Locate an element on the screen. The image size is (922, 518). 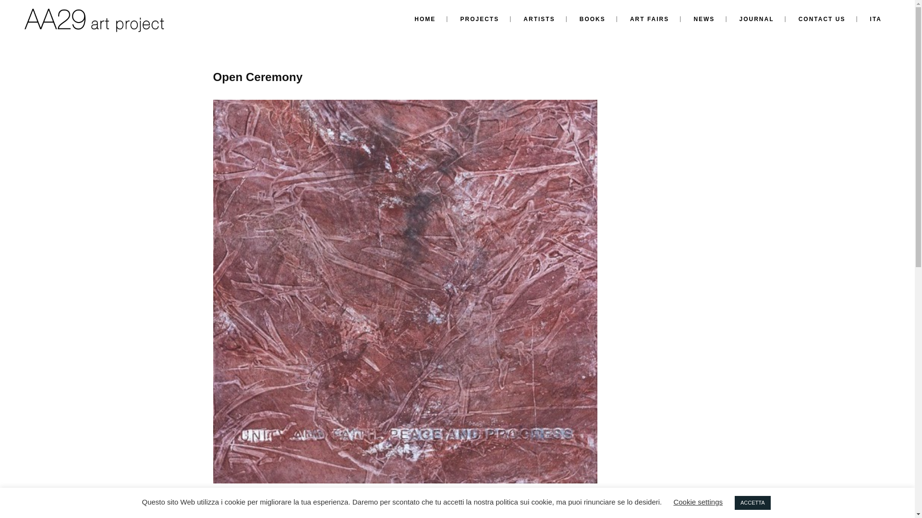
BOOKS is located at coordinates (592, 19).